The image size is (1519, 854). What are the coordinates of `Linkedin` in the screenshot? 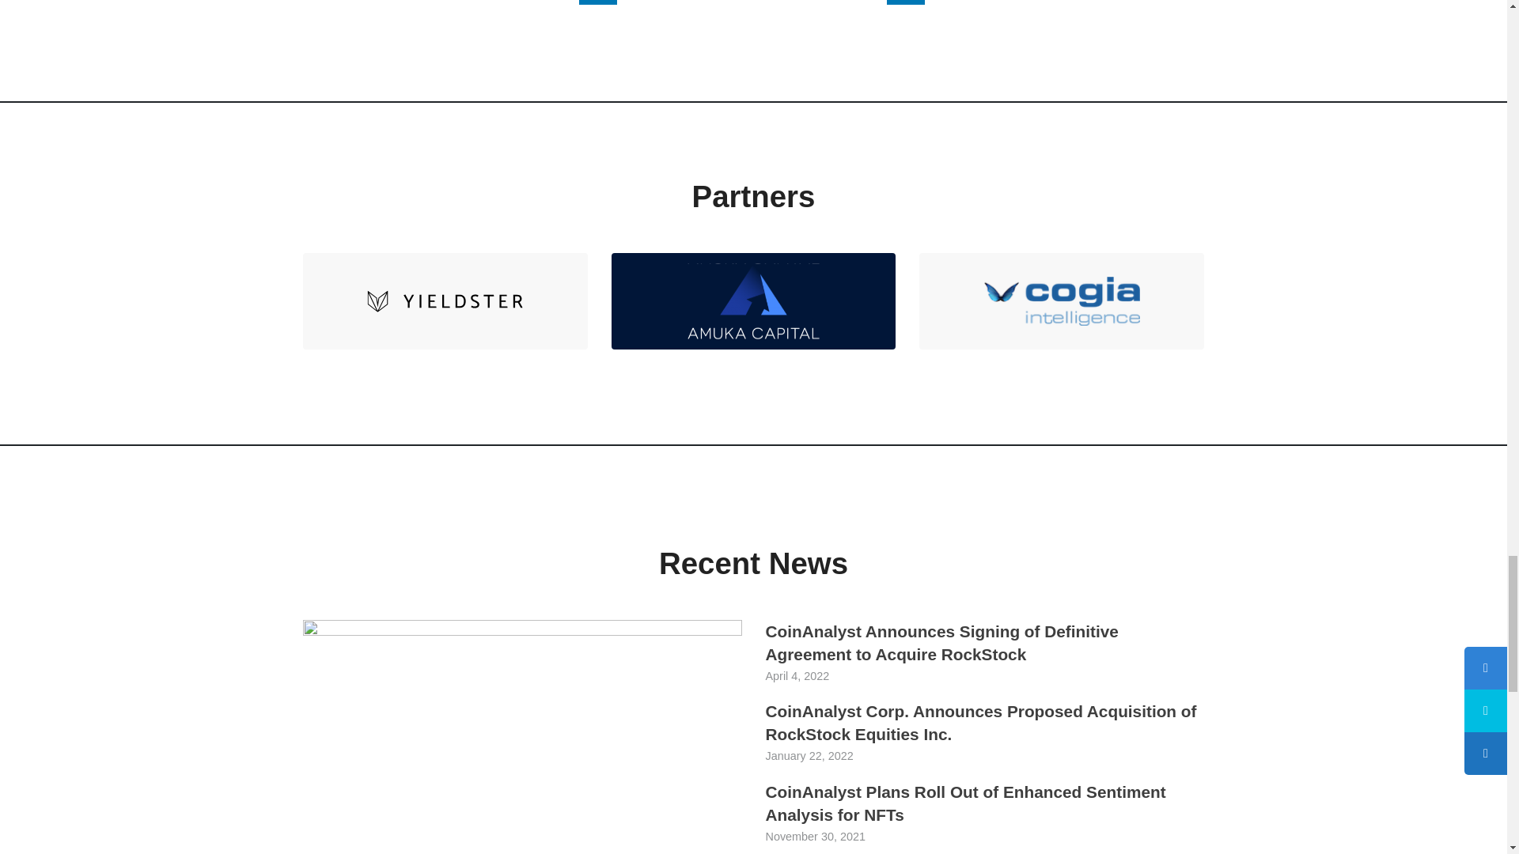 It's located at (597, 2).